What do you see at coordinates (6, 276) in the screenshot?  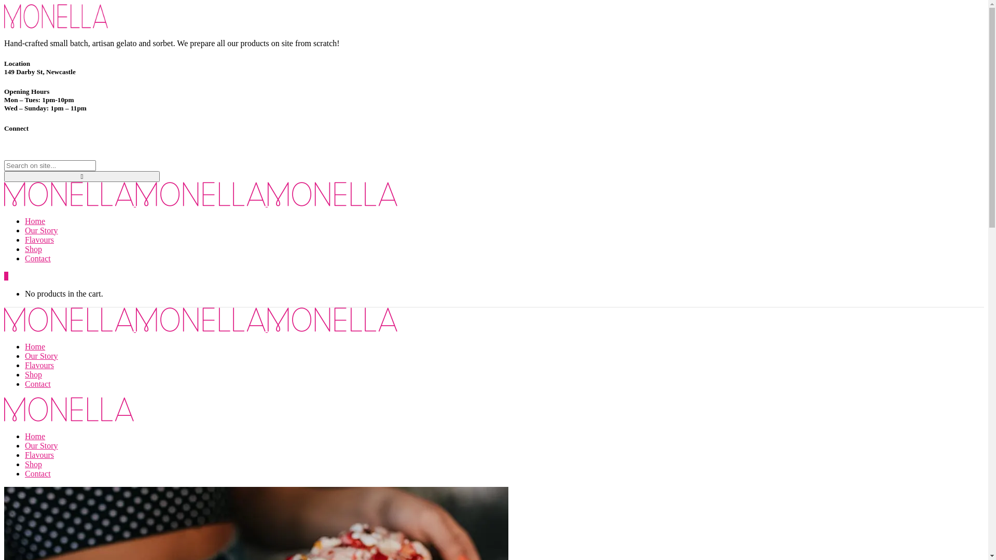 I see `0` at bounding box center [6, 276].